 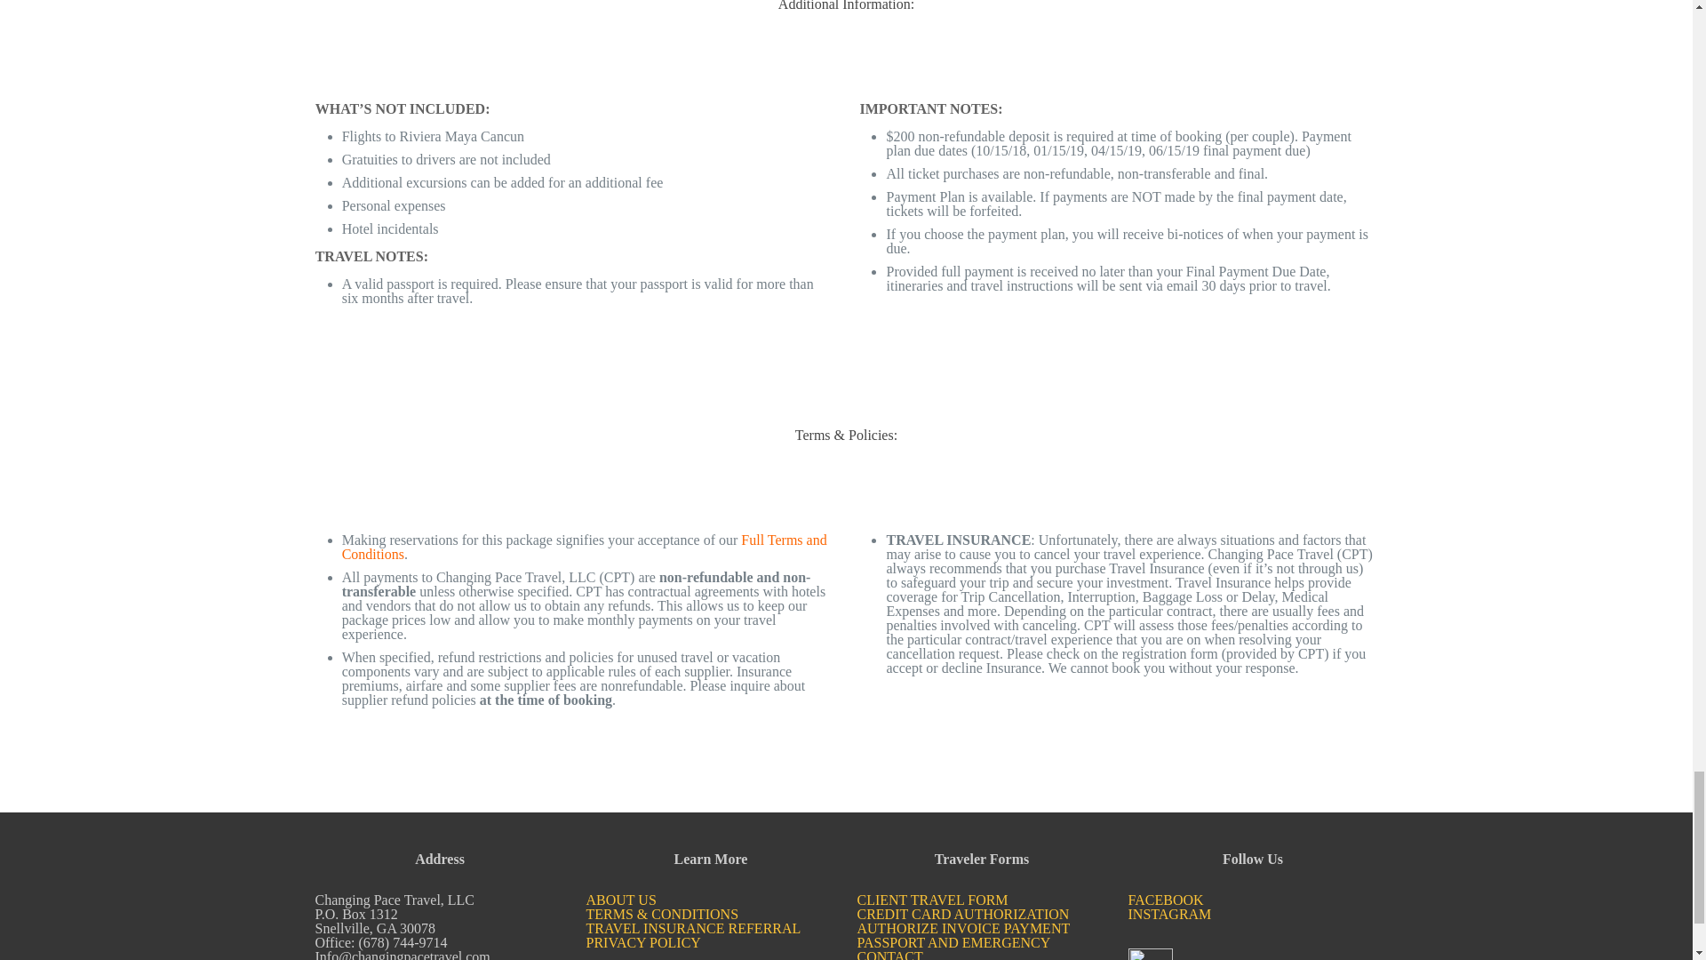 What do you see at coordinates (585, 547) in the screenshot?
I see `Full Terms and Conditions` at bounding box center [585, 547].